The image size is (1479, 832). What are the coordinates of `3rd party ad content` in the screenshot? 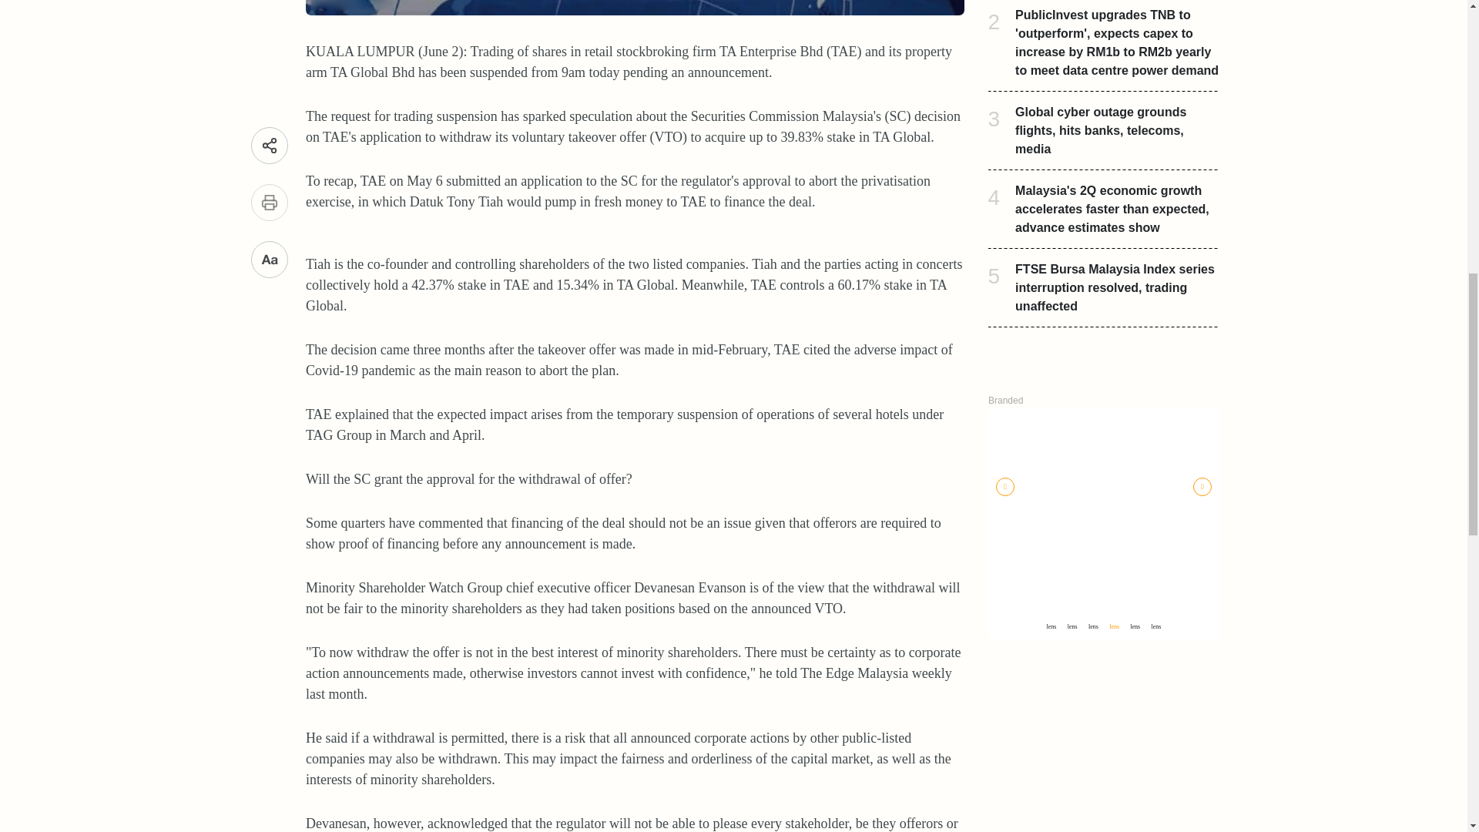 It's located at (1103, 678).